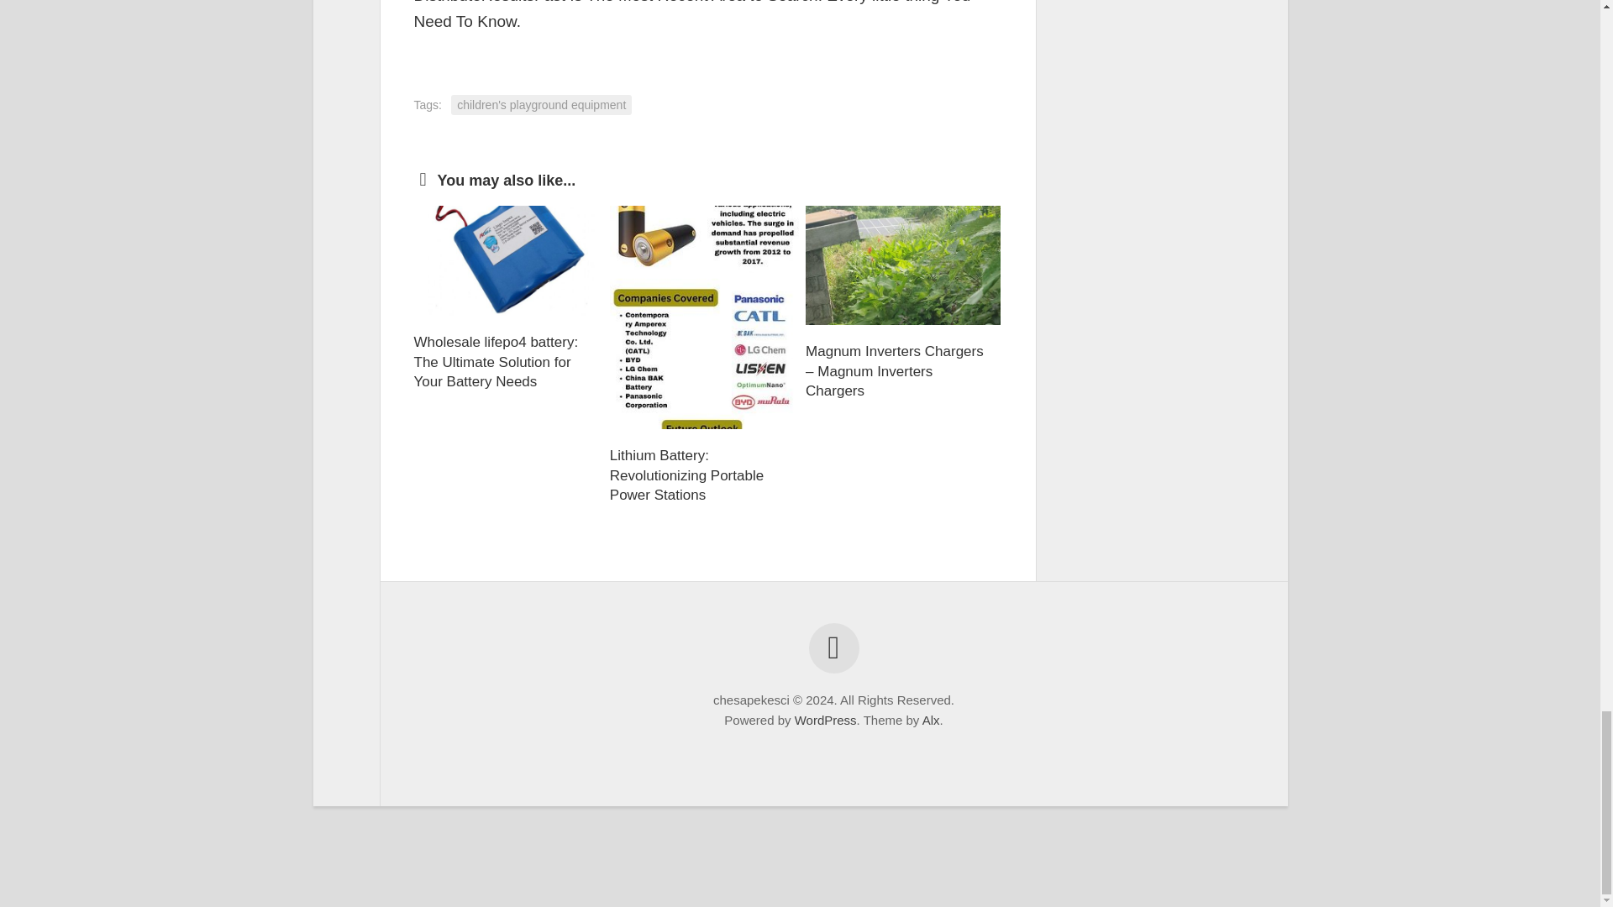  What do you see at coordinates (931, 720) in the screenshot?
I see `Alx` at bounding box center [931, 720].